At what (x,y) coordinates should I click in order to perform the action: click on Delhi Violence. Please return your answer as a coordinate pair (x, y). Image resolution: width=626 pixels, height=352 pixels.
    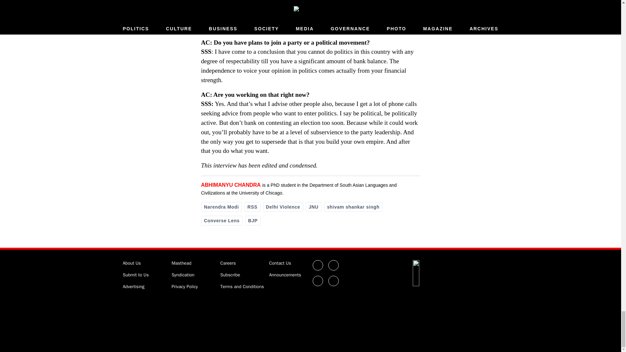
    Looking at the image, I should click on (283, 207).